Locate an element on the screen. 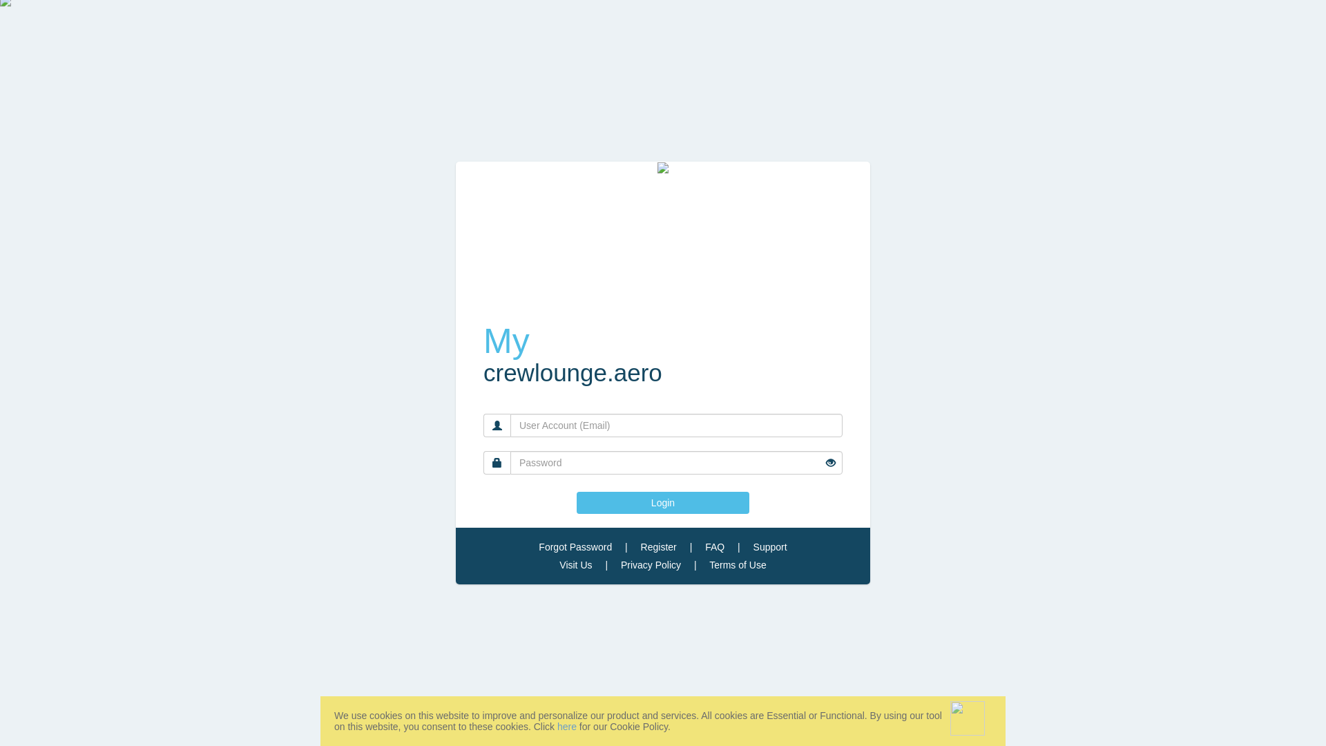  Privacy Policy is located at coordinates (651, 565).